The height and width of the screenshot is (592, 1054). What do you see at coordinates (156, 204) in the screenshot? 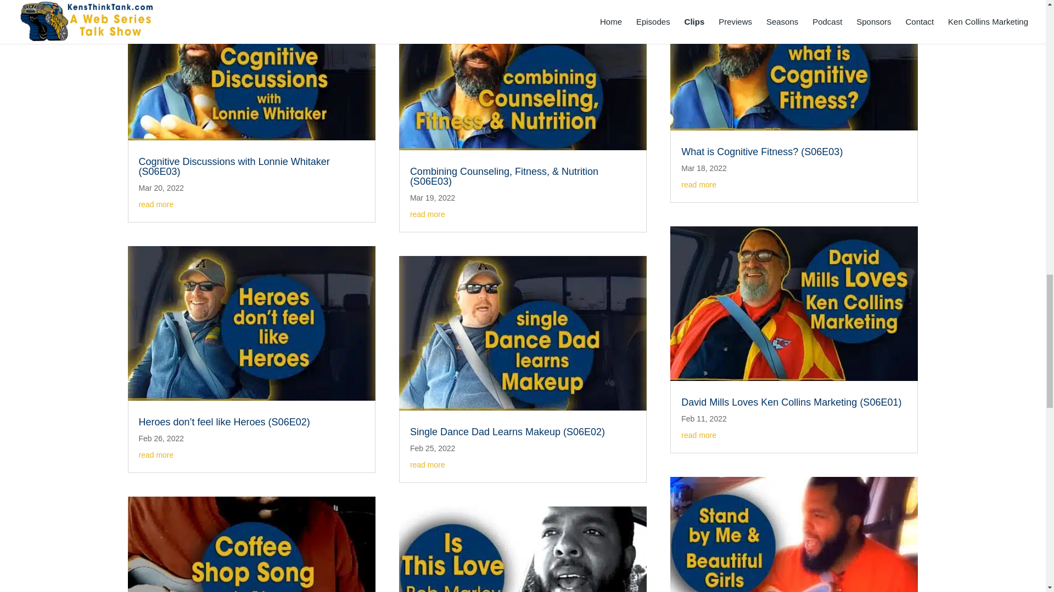
I see `read more` at bounding box center [156, 204].